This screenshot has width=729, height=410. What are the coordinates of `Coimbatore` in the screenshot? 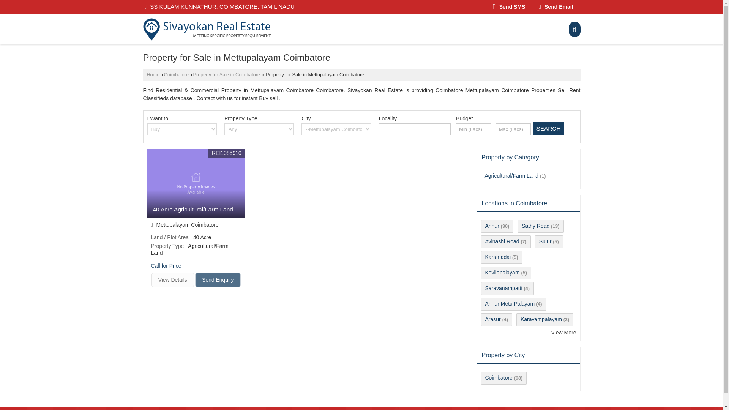 It's located at (176, 75).